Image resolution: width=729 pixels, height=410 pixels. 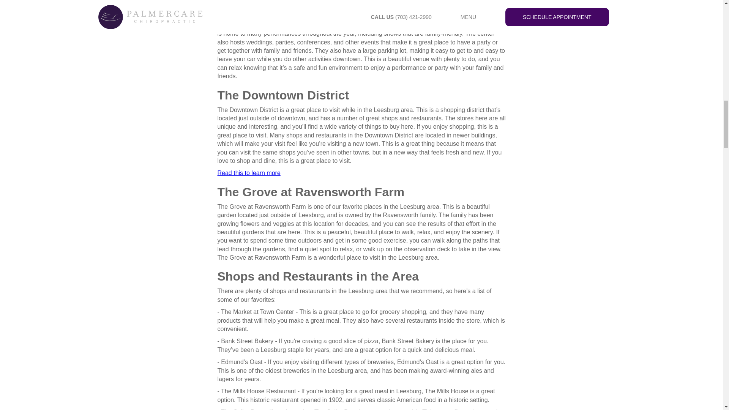 What do you see at coordinates (248, 173) in the screenshot?
I see `Read this to learn more` at bounding box center [248, 173].